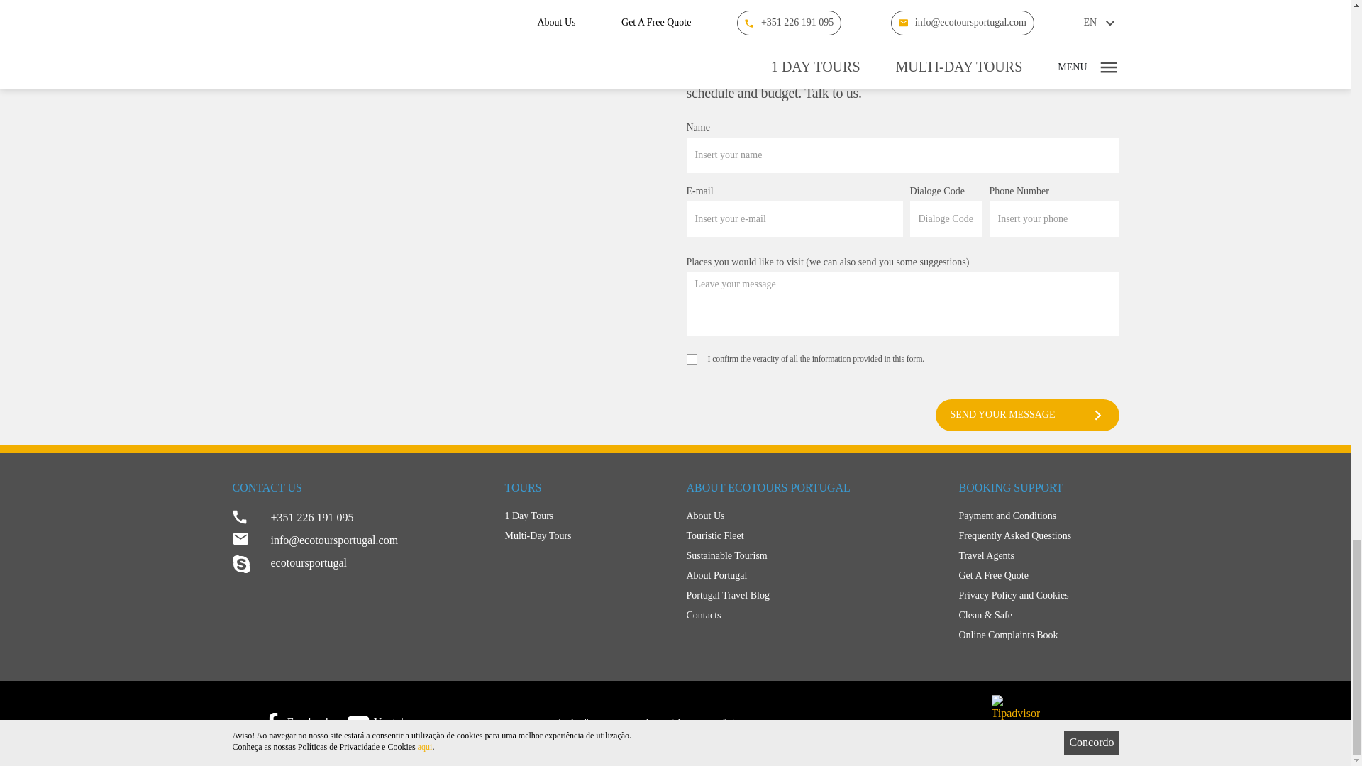 The width and height of the screenshot is (1362, 766). Describe the element at coordinates (1039, 556) in the screenshot. I see `Travel Agents` at that location.